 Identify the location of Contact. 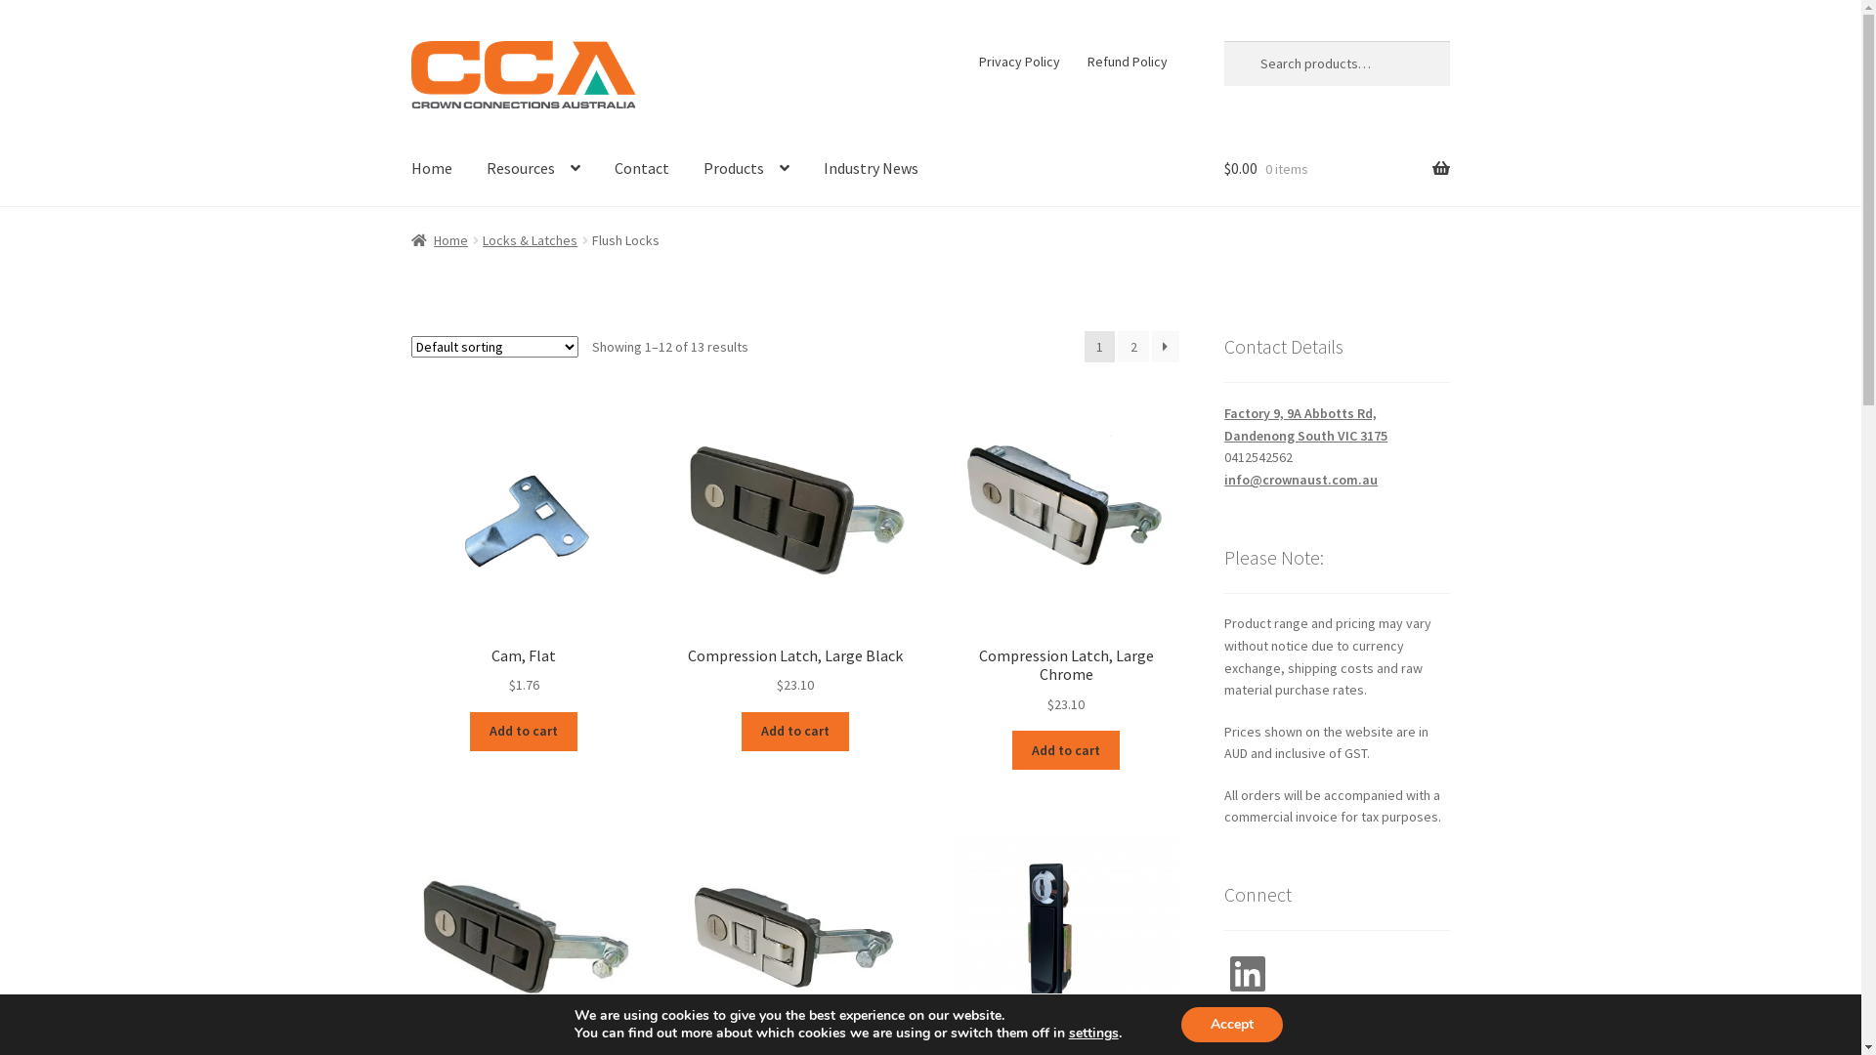
(642, 169).